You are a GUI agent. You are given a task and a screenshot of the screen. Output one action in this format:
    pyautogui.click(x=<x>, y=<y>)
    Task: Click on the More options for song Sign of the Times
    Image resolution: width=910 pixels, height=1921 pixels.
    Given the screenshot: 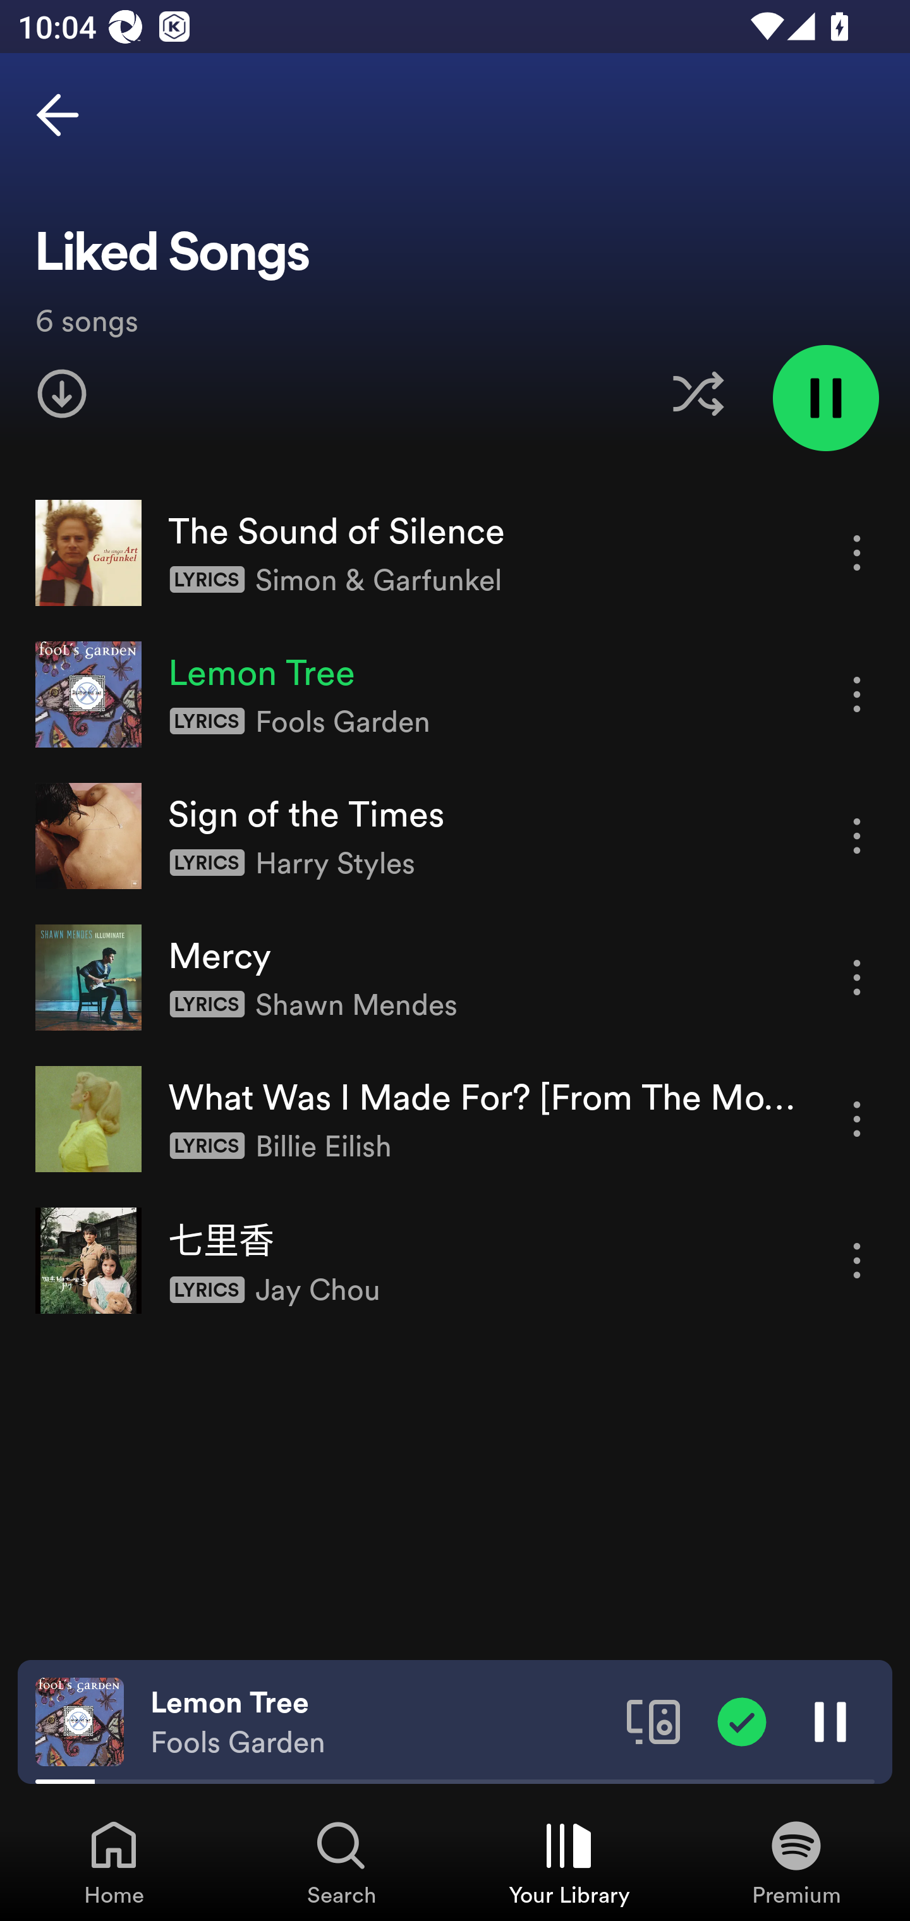 What is the action you would take?
    pyautogui.click(x=857, y=837)
    